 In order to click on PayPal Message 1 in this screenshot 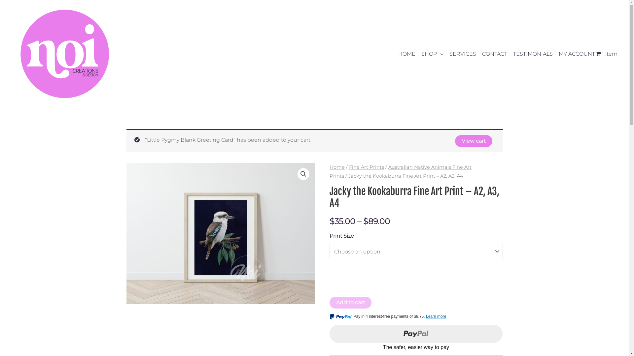, I will do `click(416, 318)`.